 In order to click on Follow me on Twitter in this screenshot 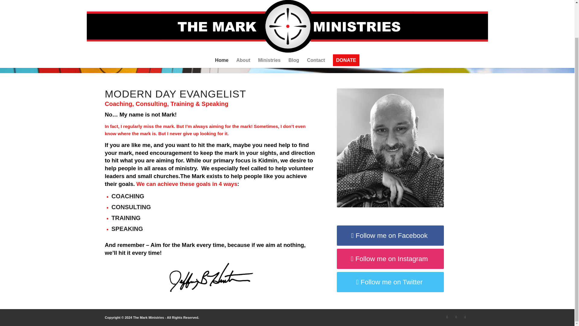, I will do `click(390, 282)`.